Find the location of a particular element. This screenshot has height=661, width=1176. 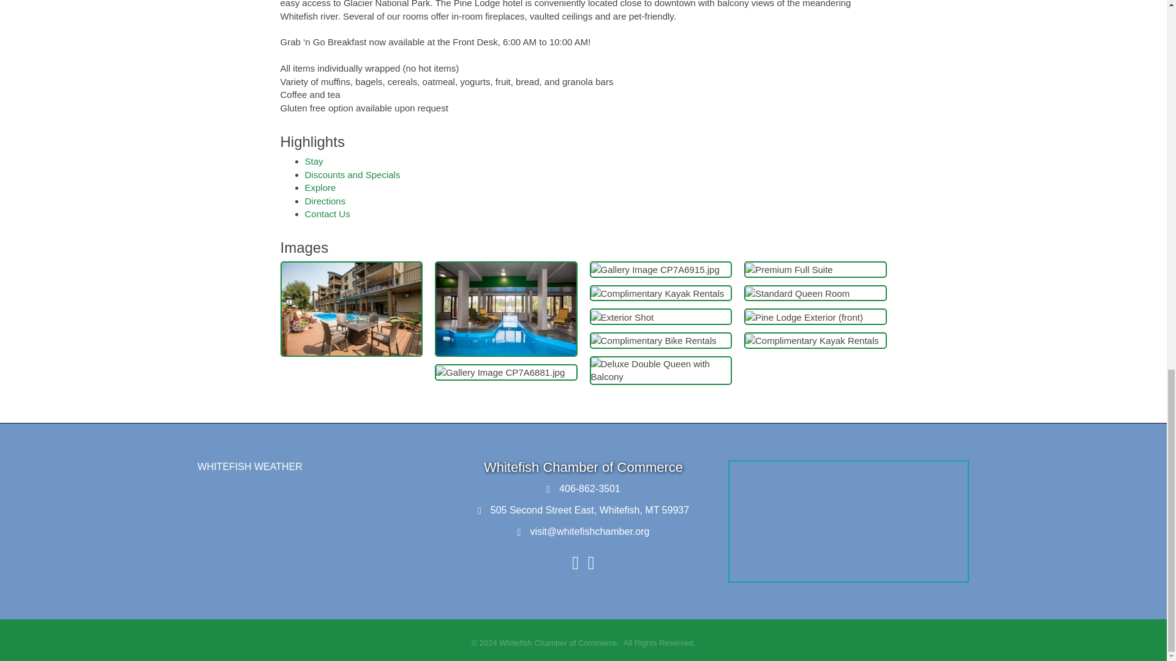

Gallery Image CP7A6915.jpg is located at coordinates (654, 269).